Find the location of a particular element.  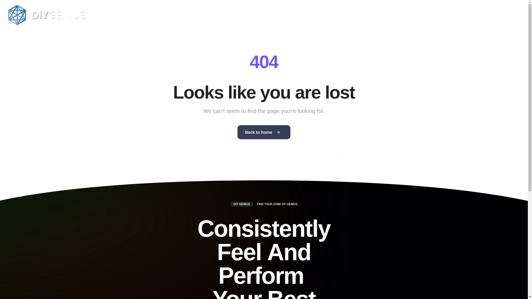

Back to home is located at coordinates (264, 132).